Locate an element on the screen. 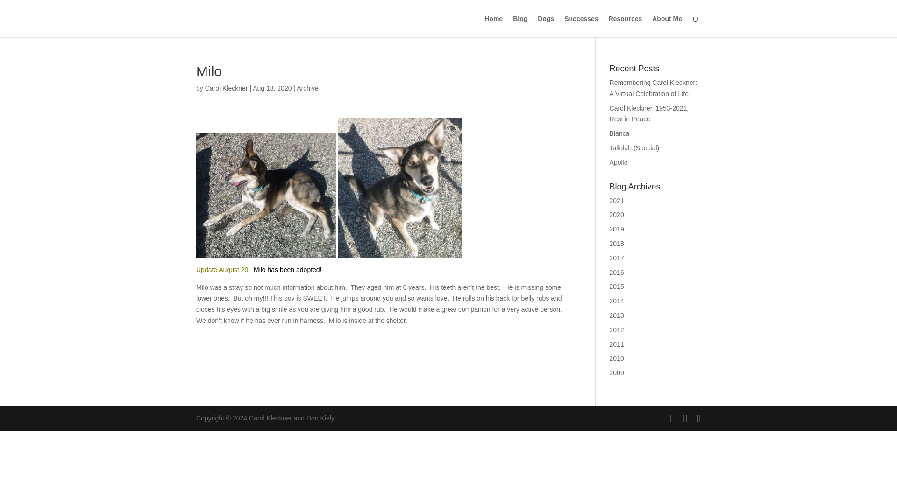 This screenshot has width=897, height=504. 2011 is located at coordinates (617, 344).